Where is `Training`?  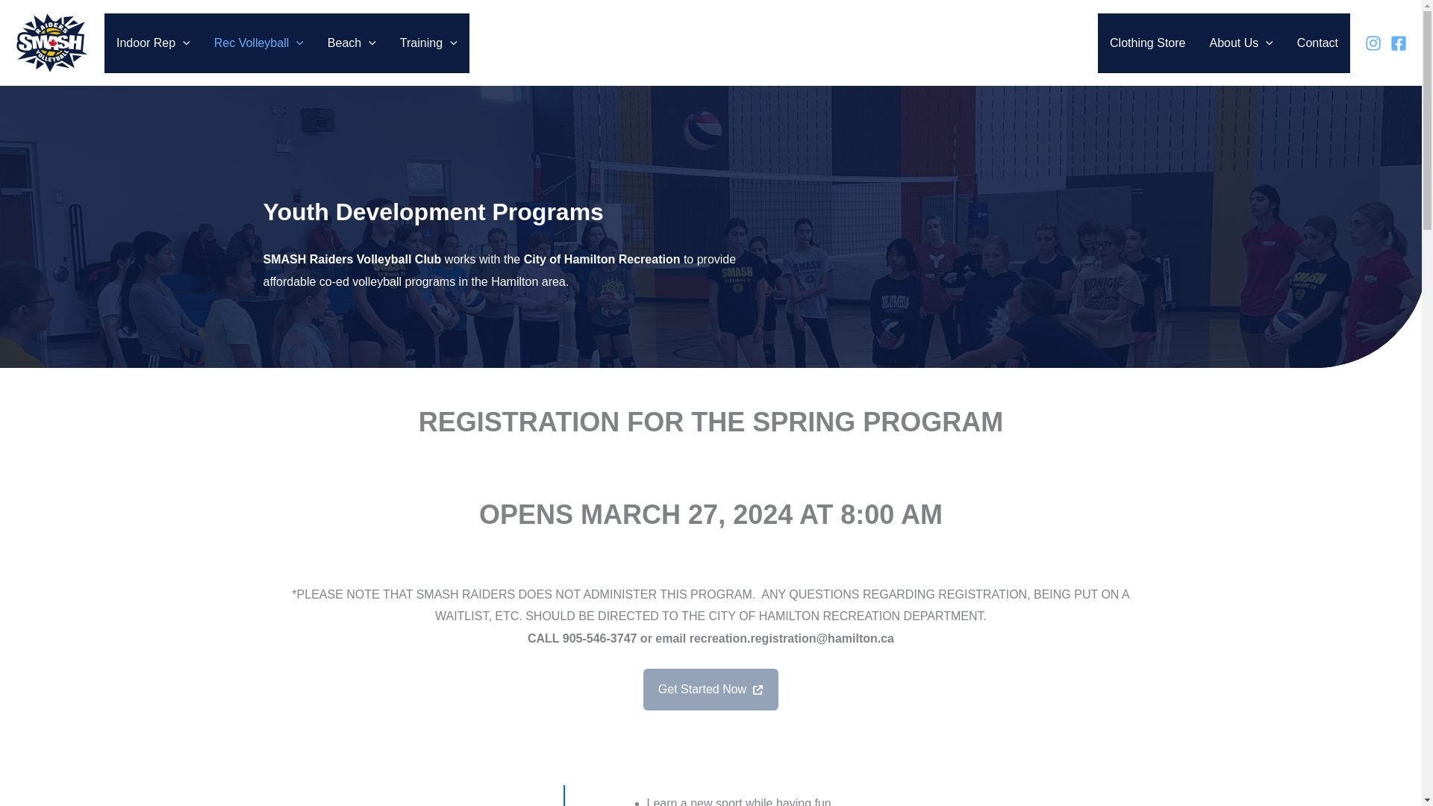
Training is located at coordinates (428, 43).